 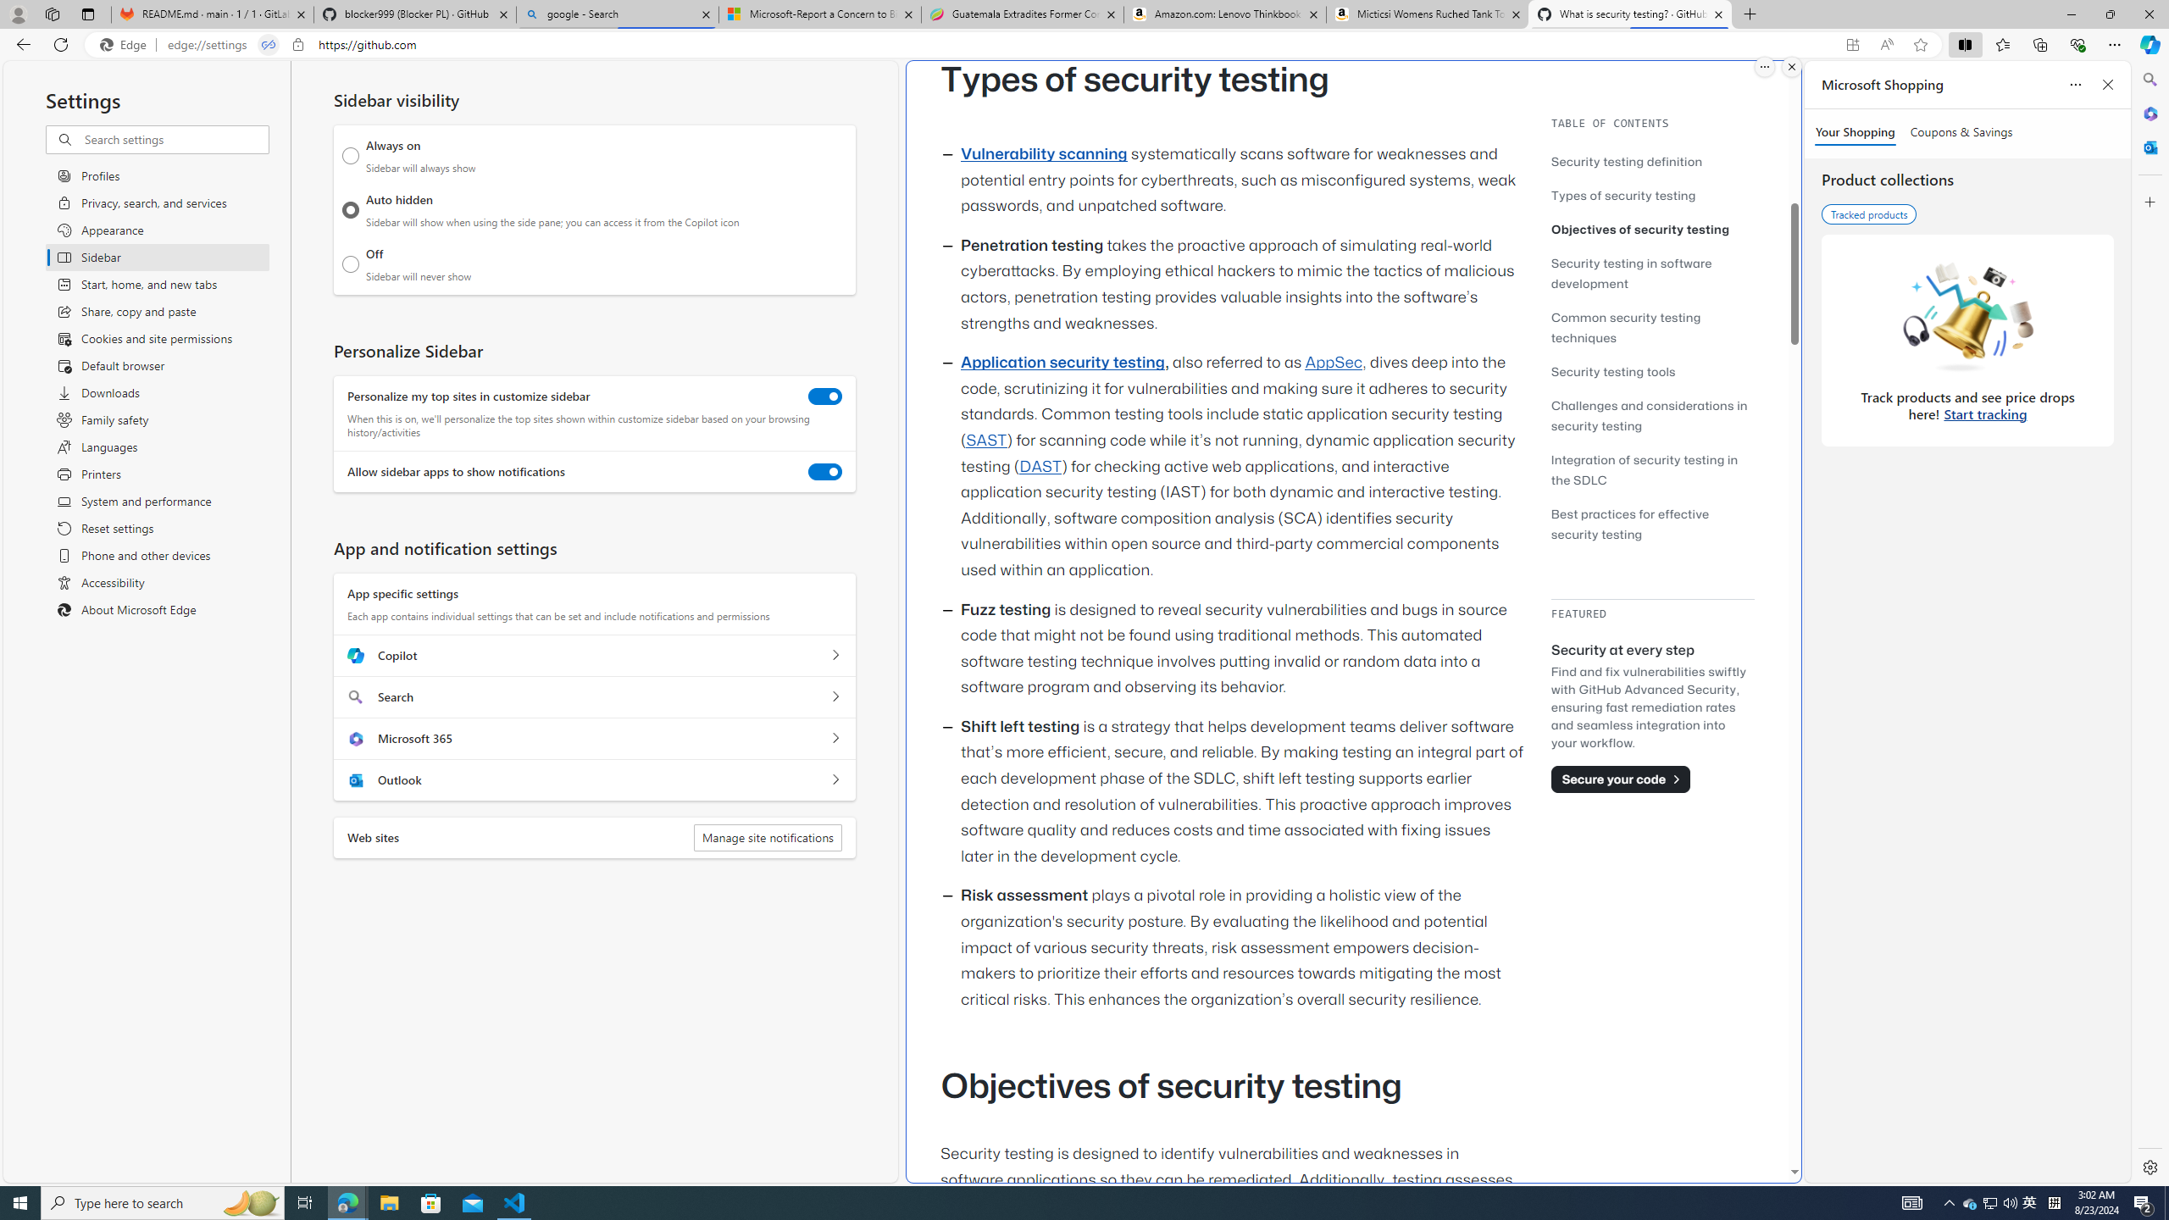 I want to click on SAST, so click(x=985, y=441).